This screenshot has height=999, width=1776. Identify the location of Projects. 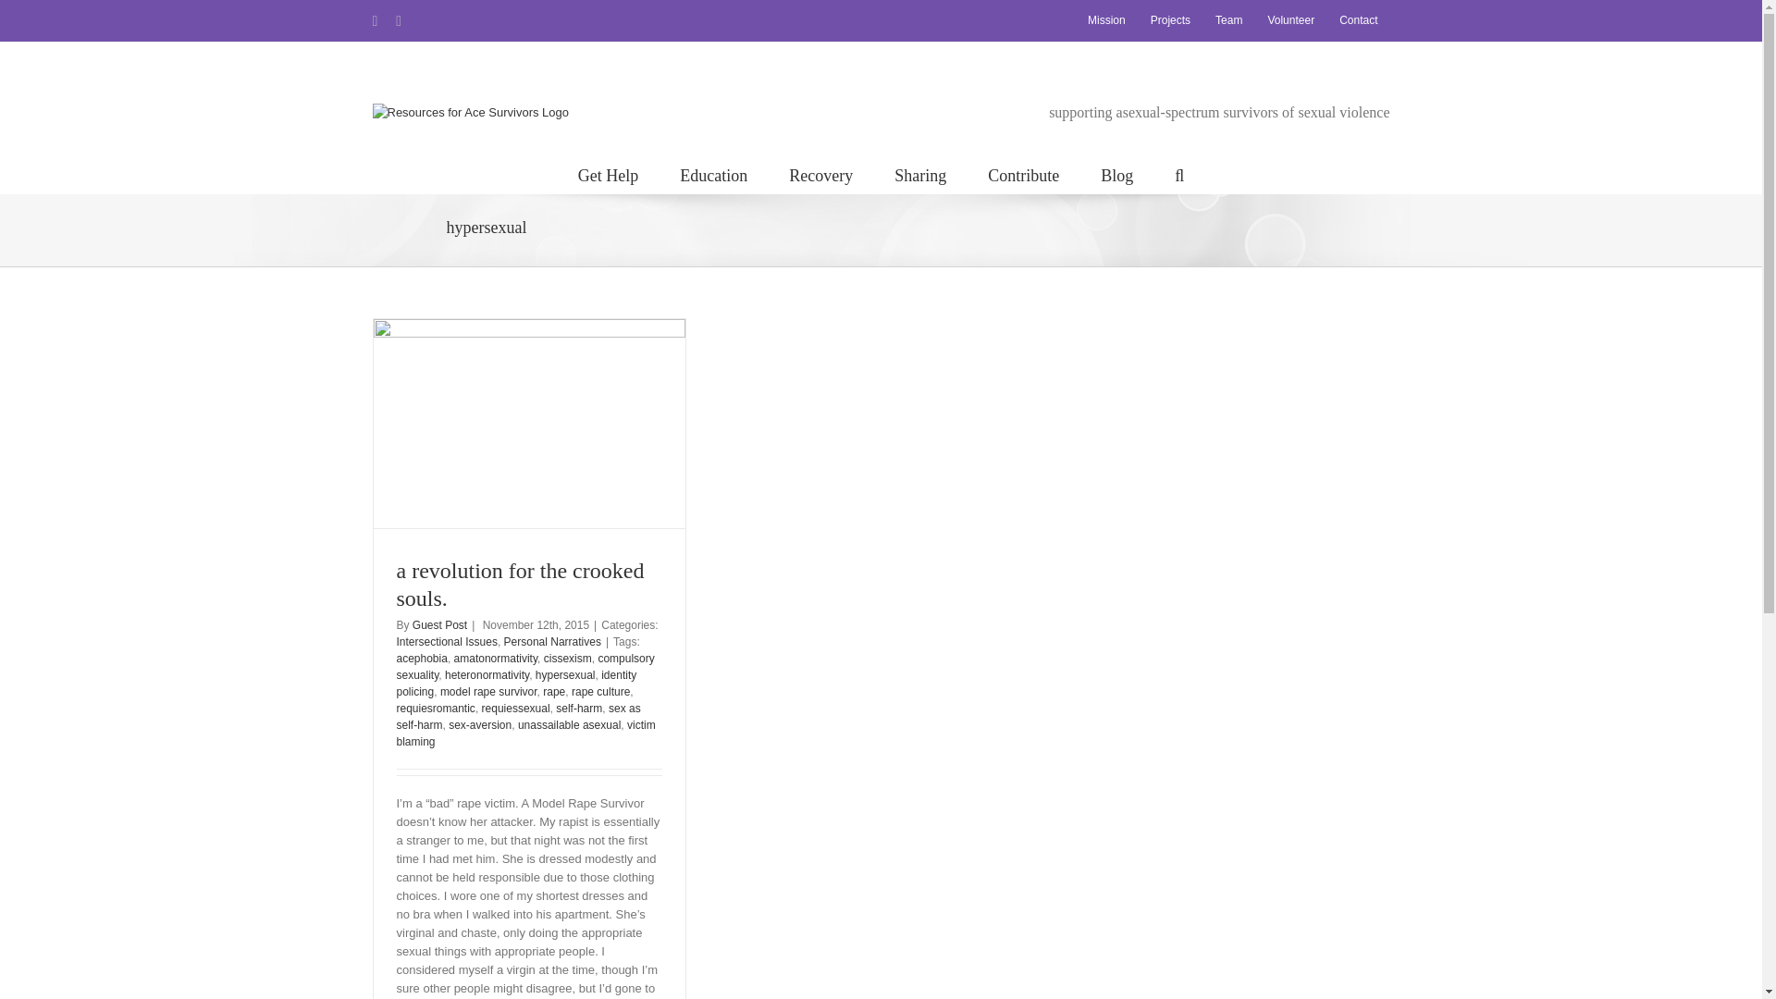
(1169, 20).